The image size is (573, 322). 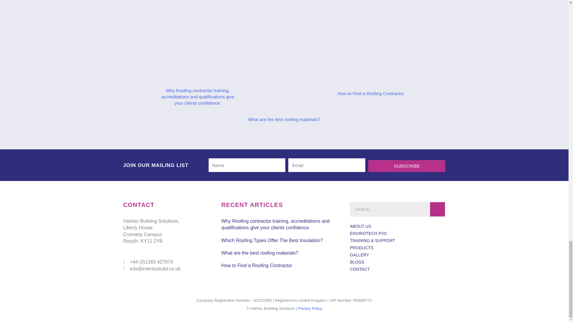 I want to click on How to Find a Roofing Contractor, so click(x=371, y=93).